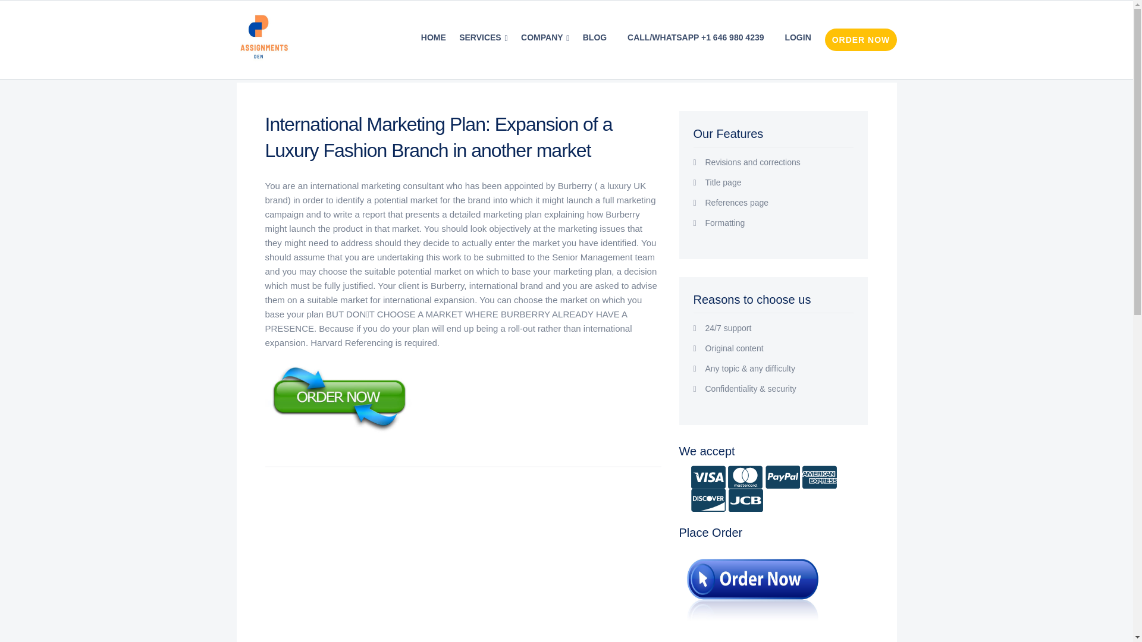 This screenshot has height=642, width=1142. What do you see at coordinates (780, 202) in the screenshot?
I see `References page` at bounding box center [780, 202].